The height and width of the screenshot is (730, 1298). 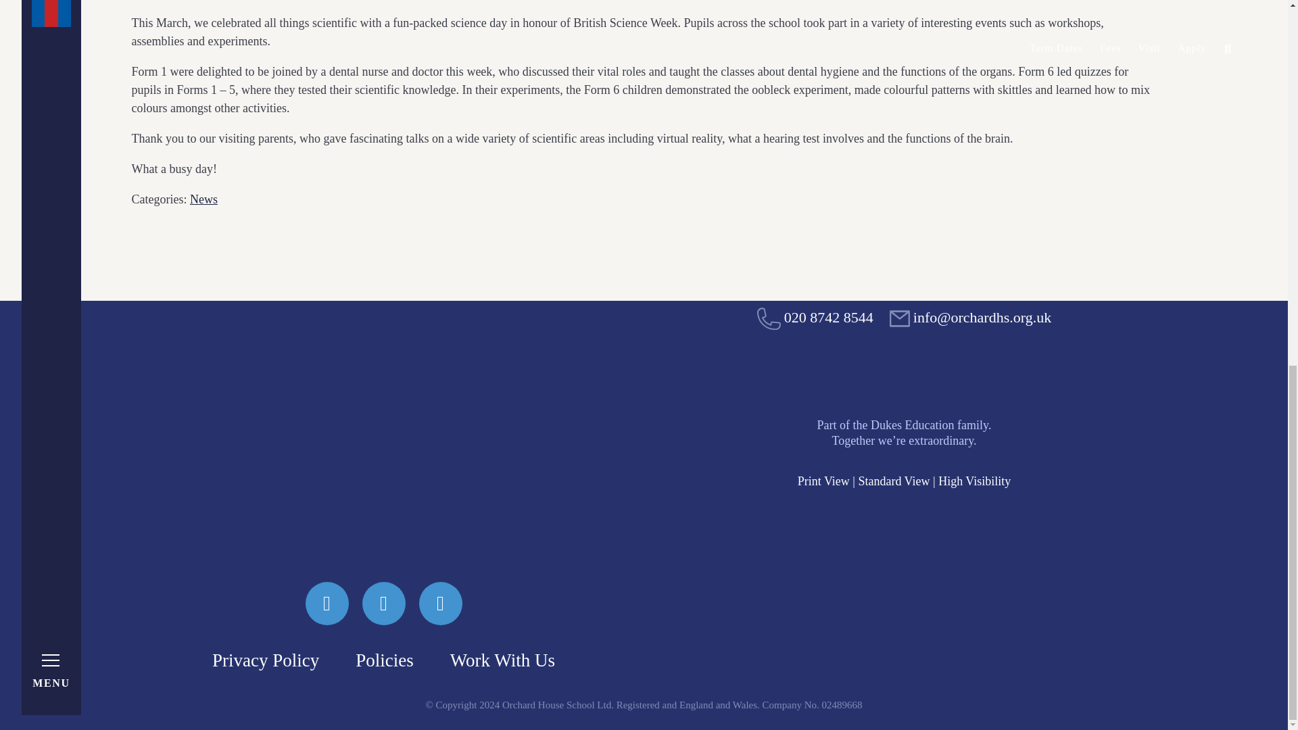 What do you see at coordinates (203, 199) in the screenshot?
I see `View all posts in News` at bounding box center [203, 199].